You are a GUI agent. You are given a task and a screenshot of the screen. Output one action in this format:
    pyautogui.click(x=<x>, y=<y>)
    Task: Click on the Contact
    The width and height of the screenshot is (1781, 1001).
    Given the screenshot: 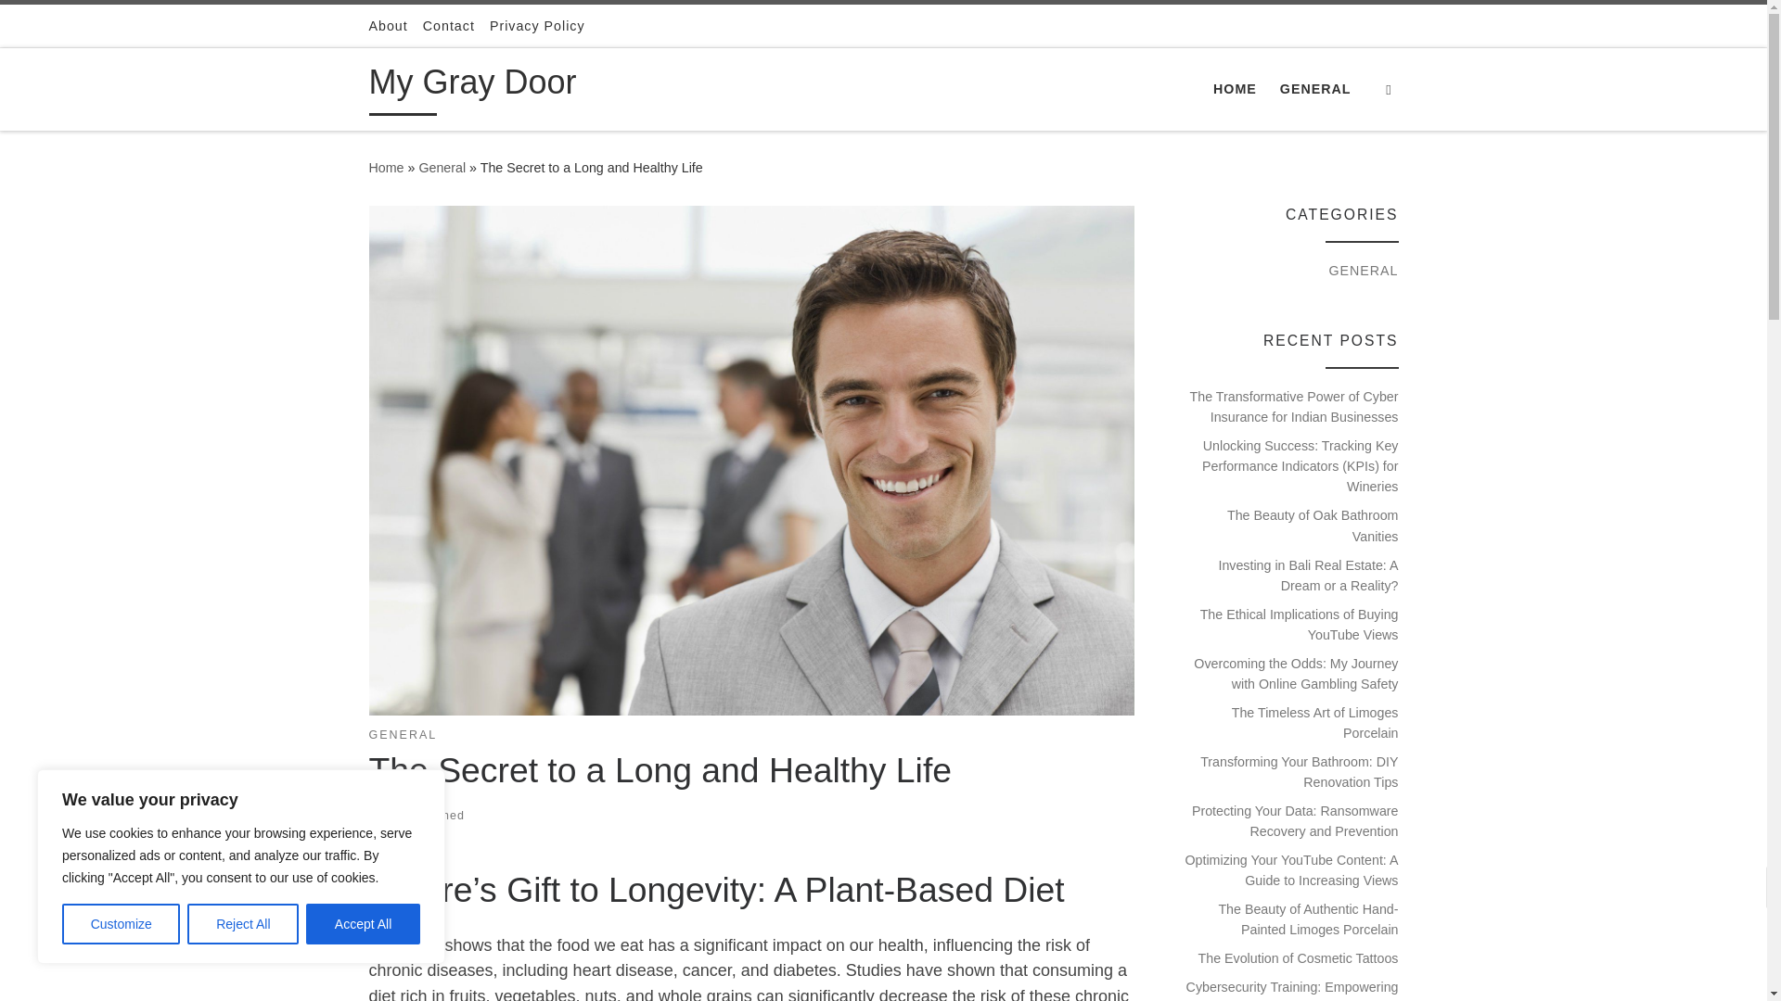 What is the action you would take?
    pyautogui.click(x=449, y=26)
    